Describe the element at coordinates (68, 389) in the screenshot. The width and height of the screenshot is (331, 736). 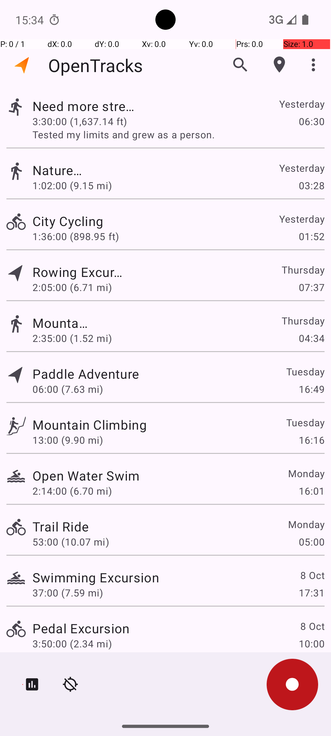
I see `06:00 (7.63 mi)` at that location.